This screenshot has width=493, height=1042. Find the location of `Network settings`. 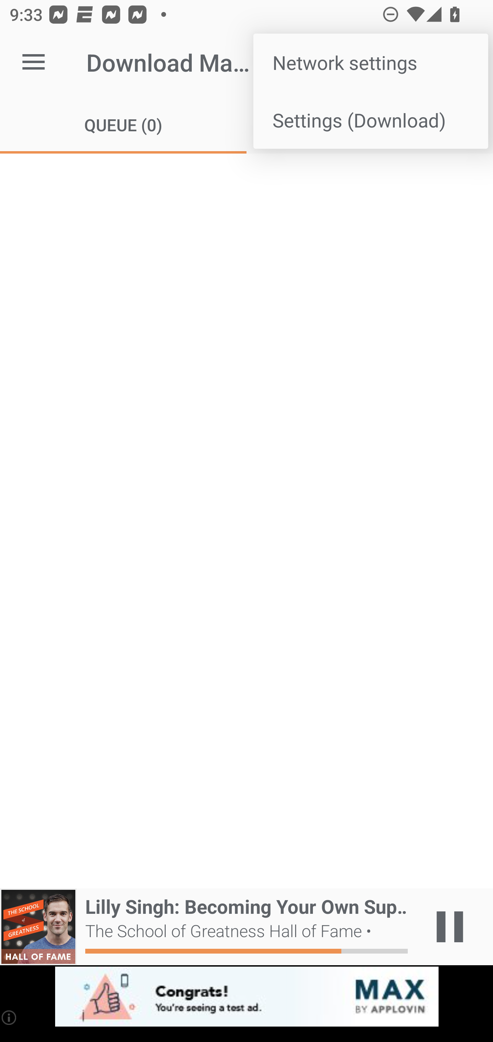

Network settings is located at coordinates (370, 62).